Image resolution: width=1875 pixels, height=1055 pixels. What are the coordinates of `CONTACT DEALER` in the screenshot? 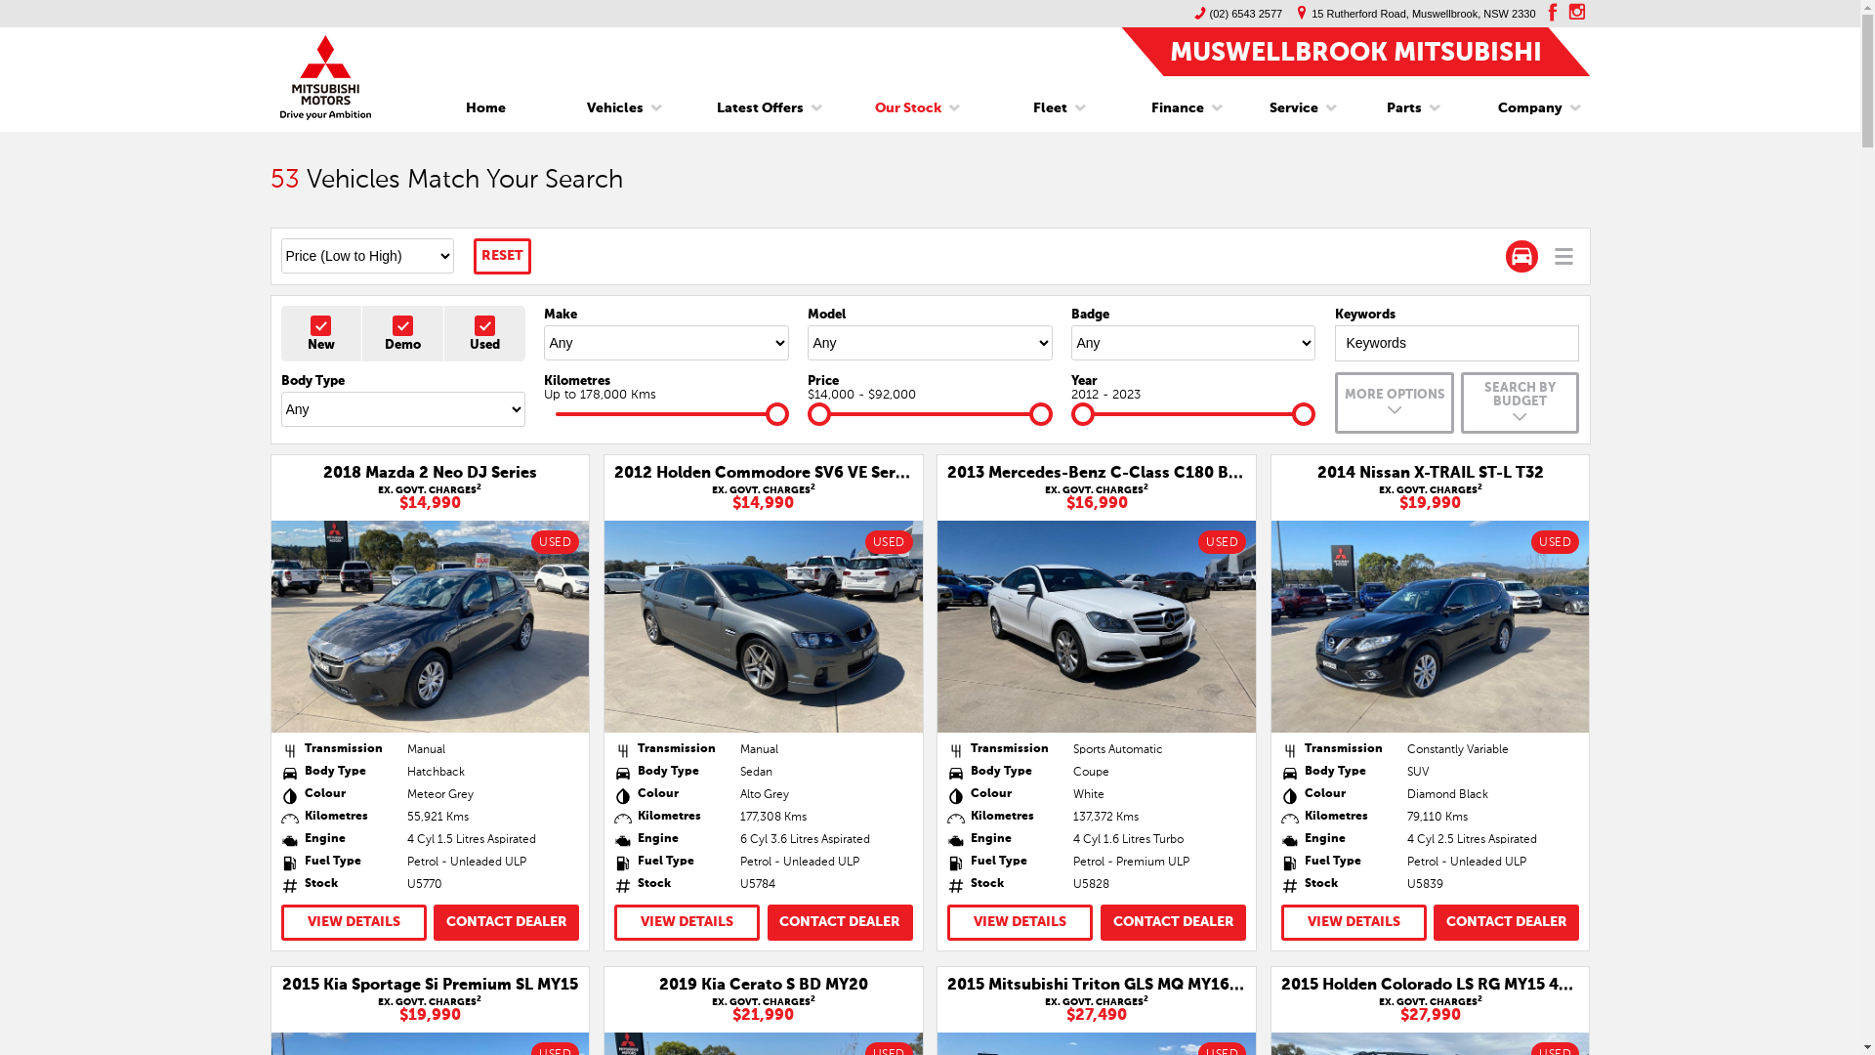 It's located at (506, 922).